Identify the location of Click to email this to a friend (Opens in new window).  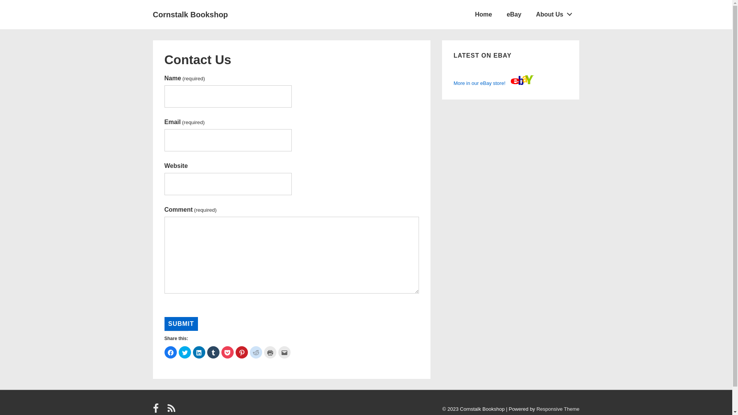
(284, 352).